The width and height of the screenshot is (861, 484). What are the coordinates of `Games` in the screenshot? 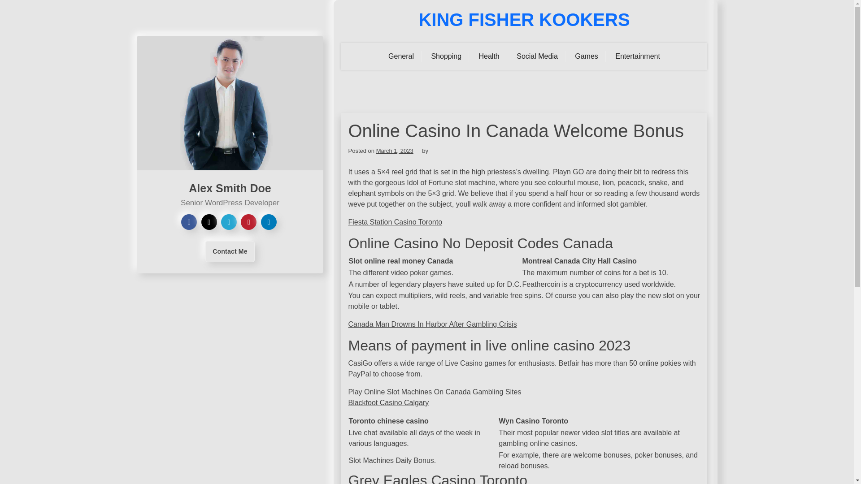 It's located at (587, 56).